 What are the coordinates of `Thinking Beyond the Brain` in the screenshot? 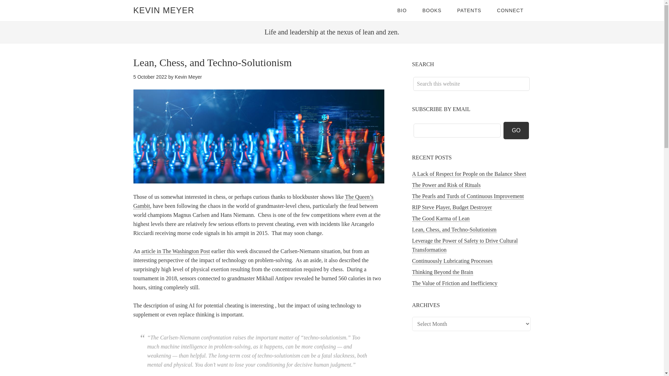 It's located at (443, 272).